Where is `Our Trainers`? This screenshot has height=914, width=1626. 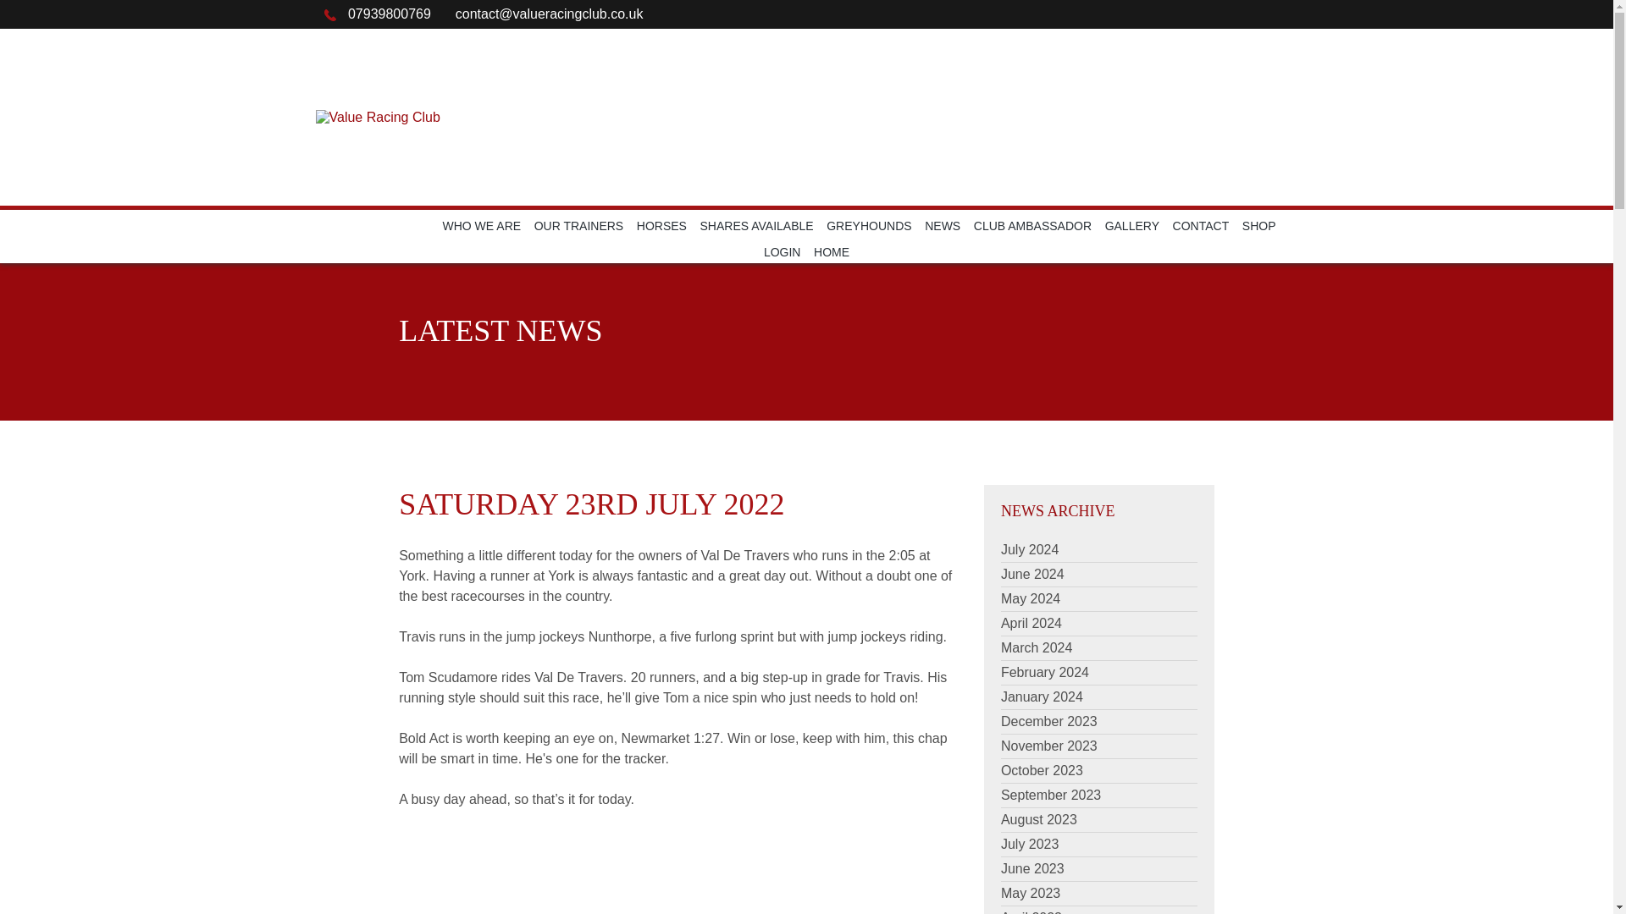
Our Trainers is located at coordinates (579, 226).